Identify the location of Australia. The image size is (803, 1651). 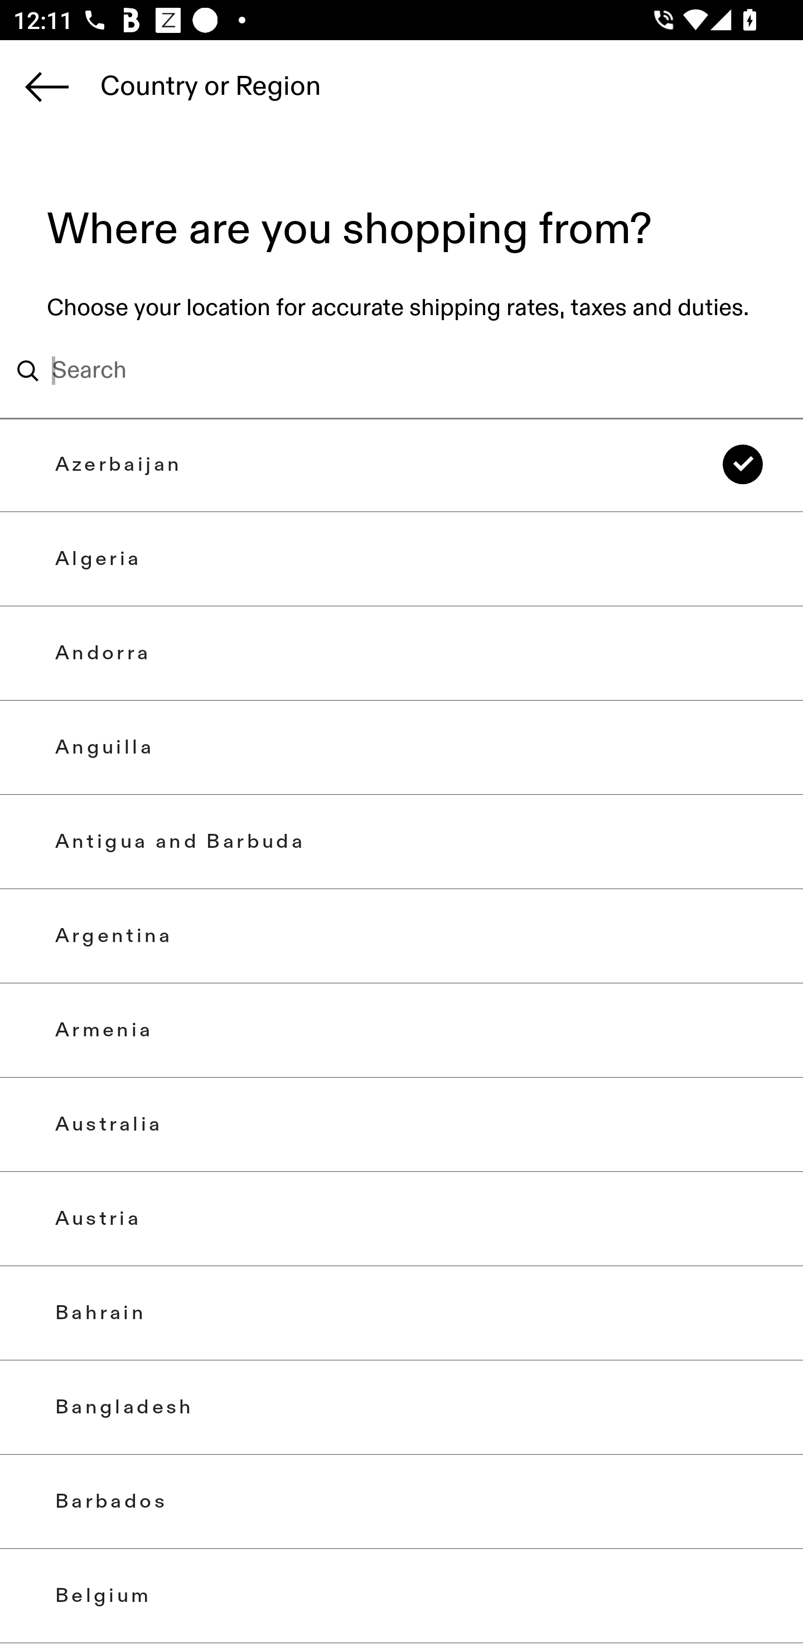
(401, 1124).